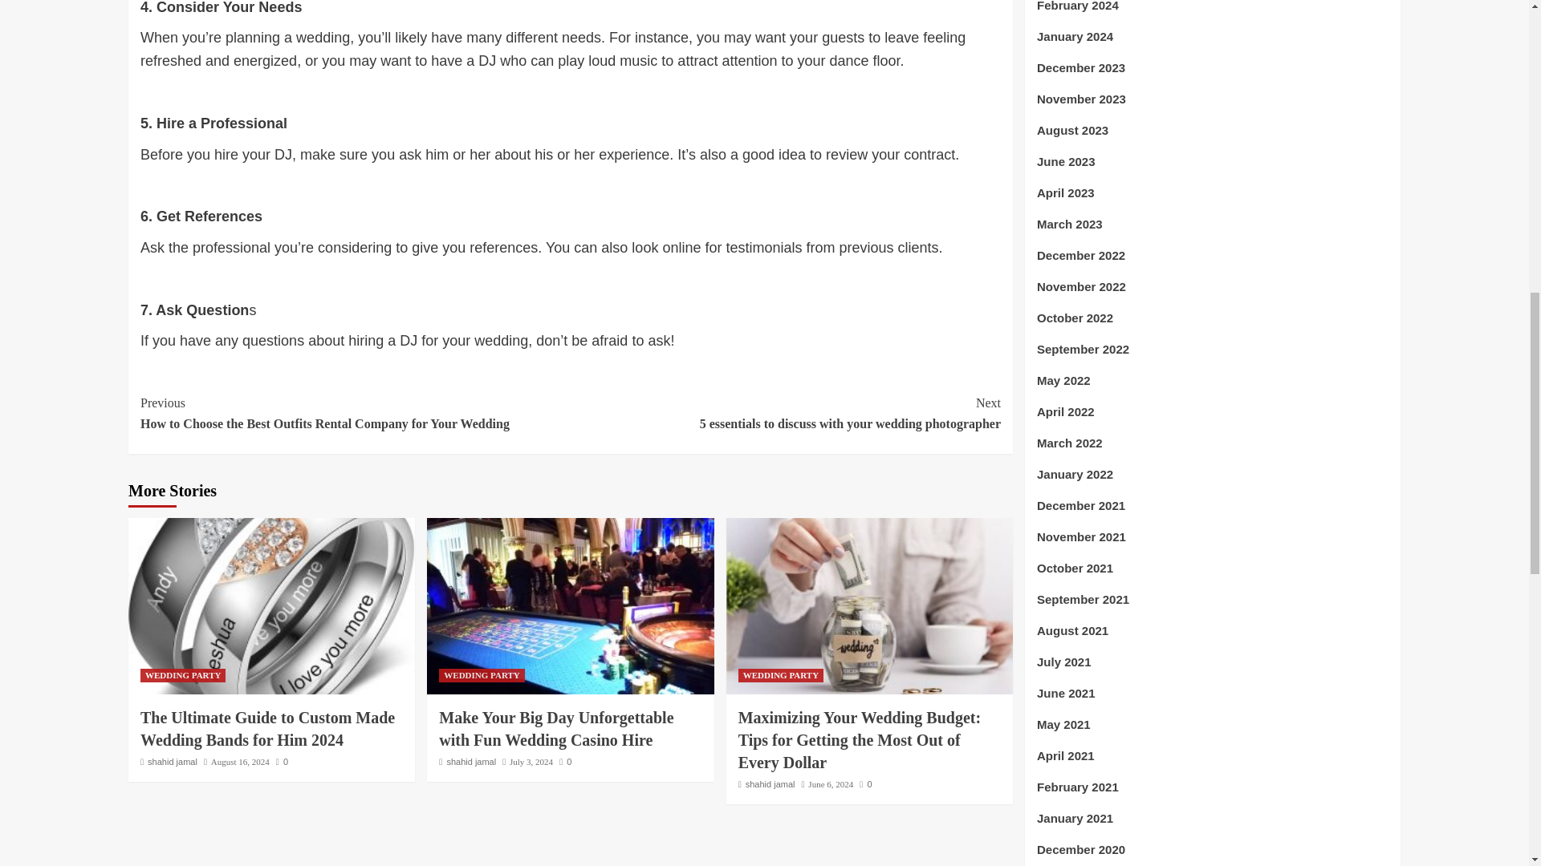 This screenshot has height=866, width=1541. What do you see at coordinates (282, 761) in the screenshot?
I see `0` at bounding box center [282, 761].